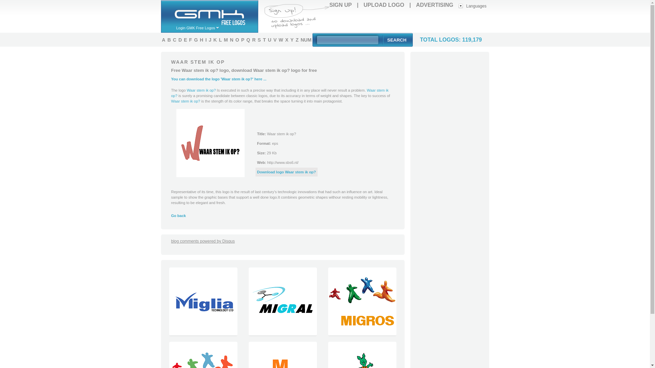 The height and width of the screenshot is (368, 655). What do you see at coordinates (175, 40) in the screenshot?
I see `C` at bounding box center [175, 40].